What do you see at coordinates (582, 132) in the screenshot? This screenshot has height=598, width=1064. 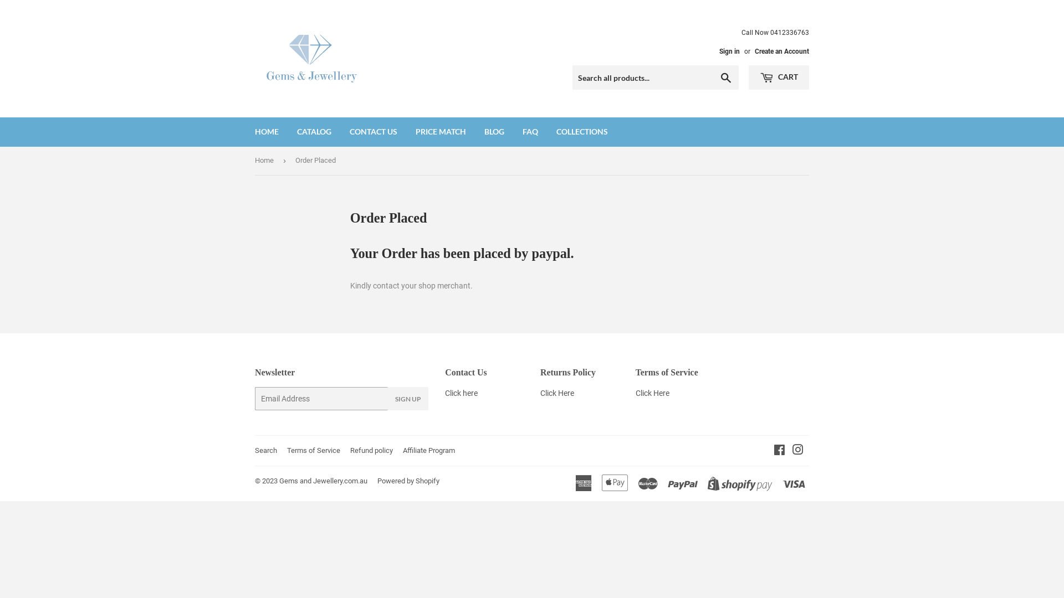 I see `COLLECTIONS` at bounding box center [582, 132].